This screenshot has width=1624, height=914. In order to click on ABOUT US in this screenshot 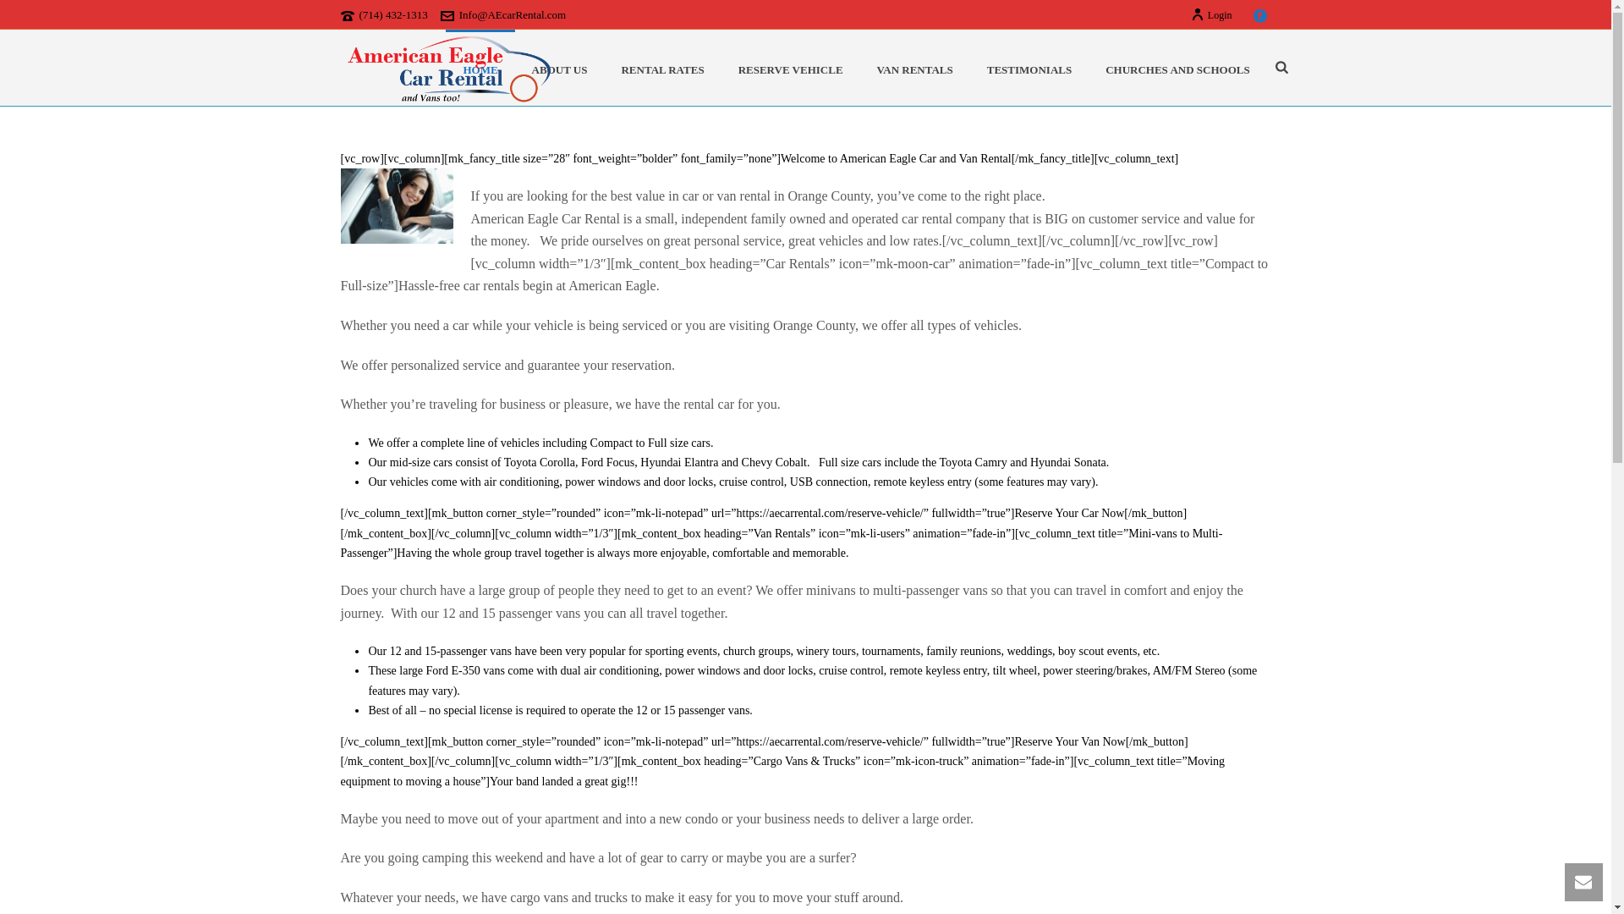, I will do `click(559, 68)`.